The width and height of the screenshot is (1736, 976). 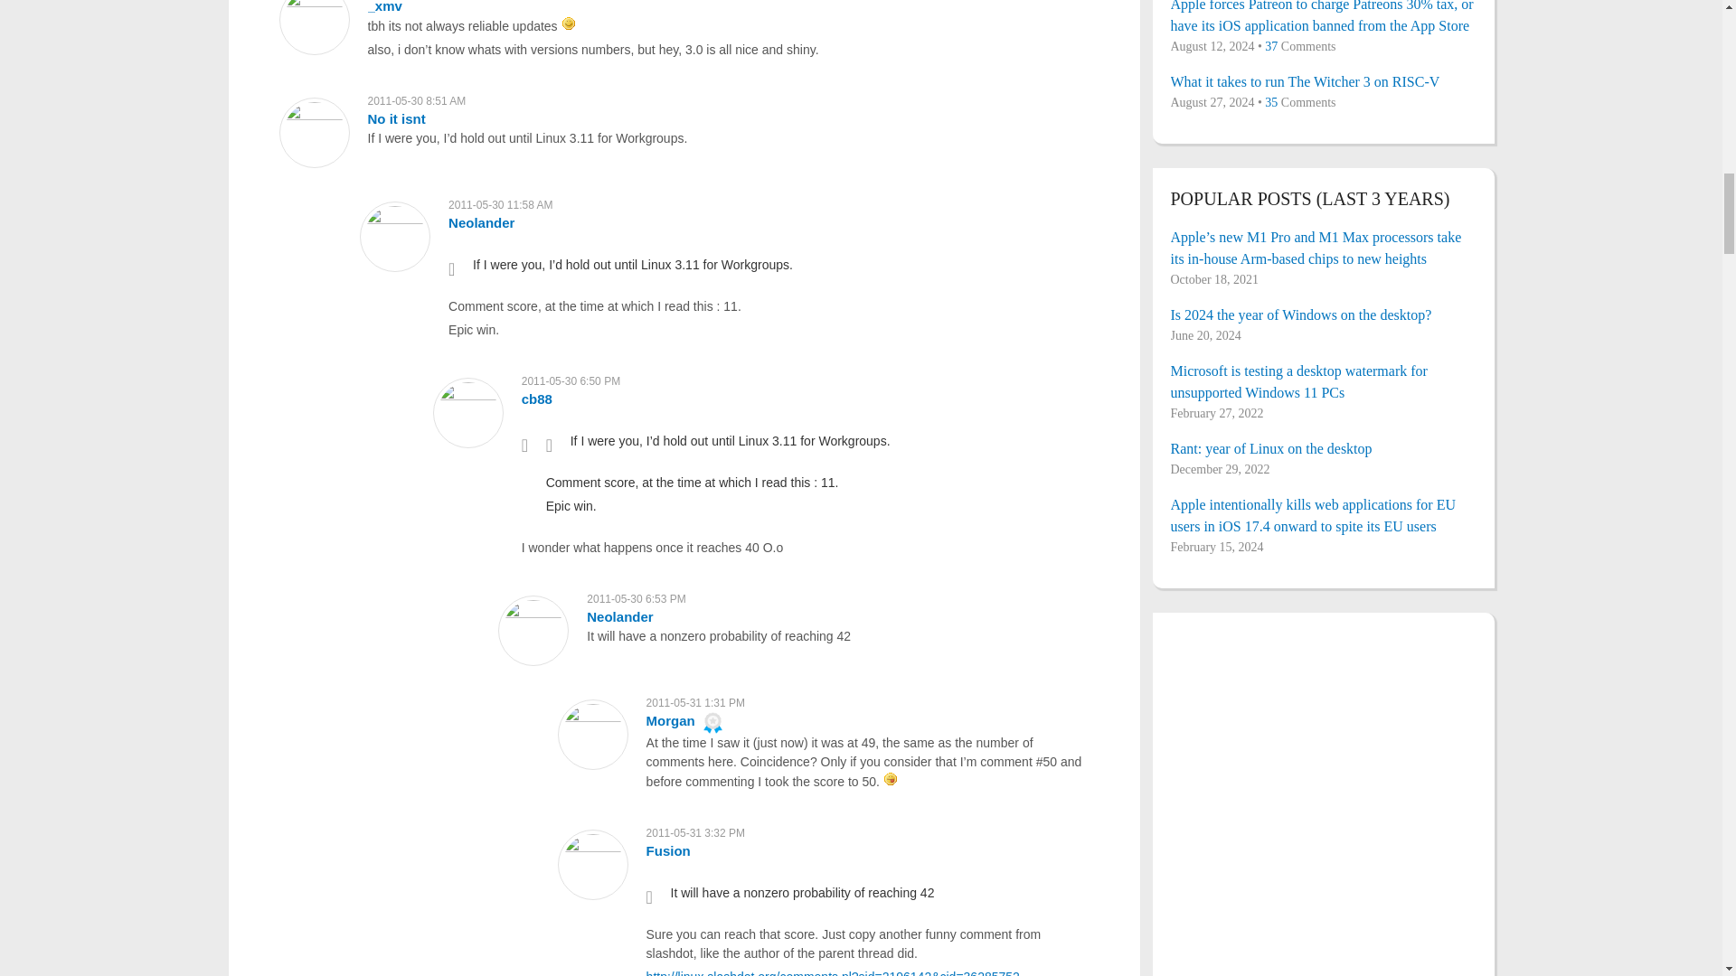 What do you see at coordinates (671, 720) in the screenshot?
I see `Morgan` at bounding box center [671, 720].